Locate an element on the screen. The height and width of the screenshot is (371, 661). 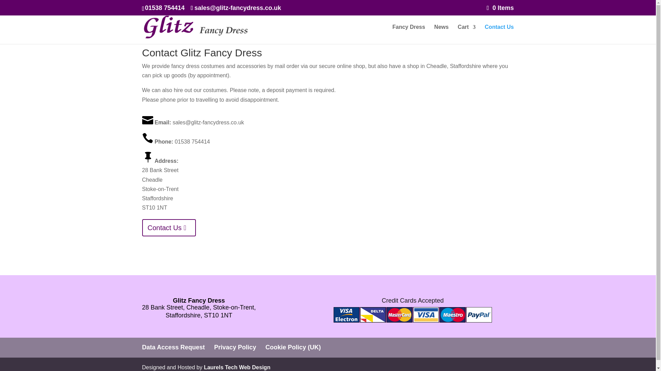
Privacy Policy is located at coordinates (235, 347).